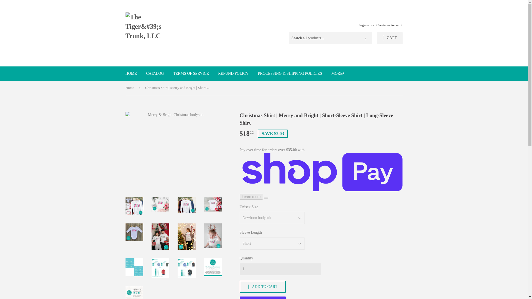 This screenshot has width=532, height=299. What do you see at coordinates (191, 73) in the screenshot?
I see `TERMS OF SERVICE` at bounding box center [191, 73].